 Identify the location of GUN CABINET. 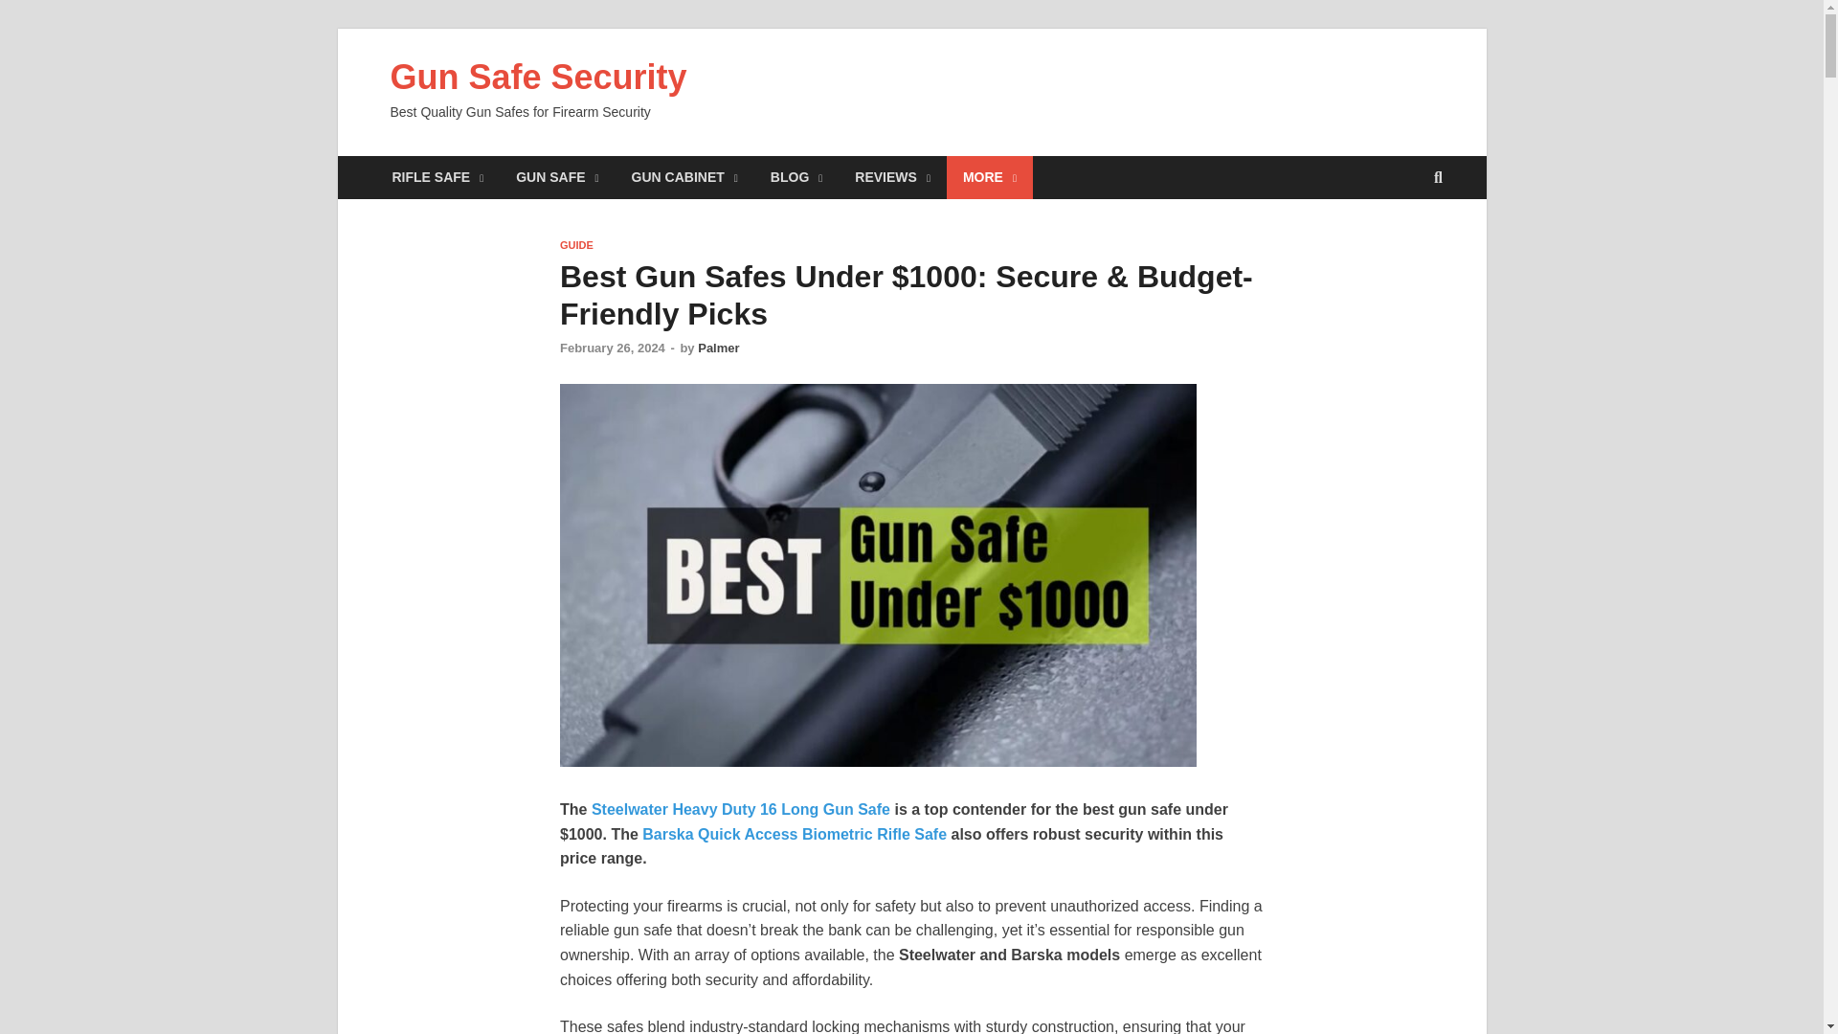
(684, 178).